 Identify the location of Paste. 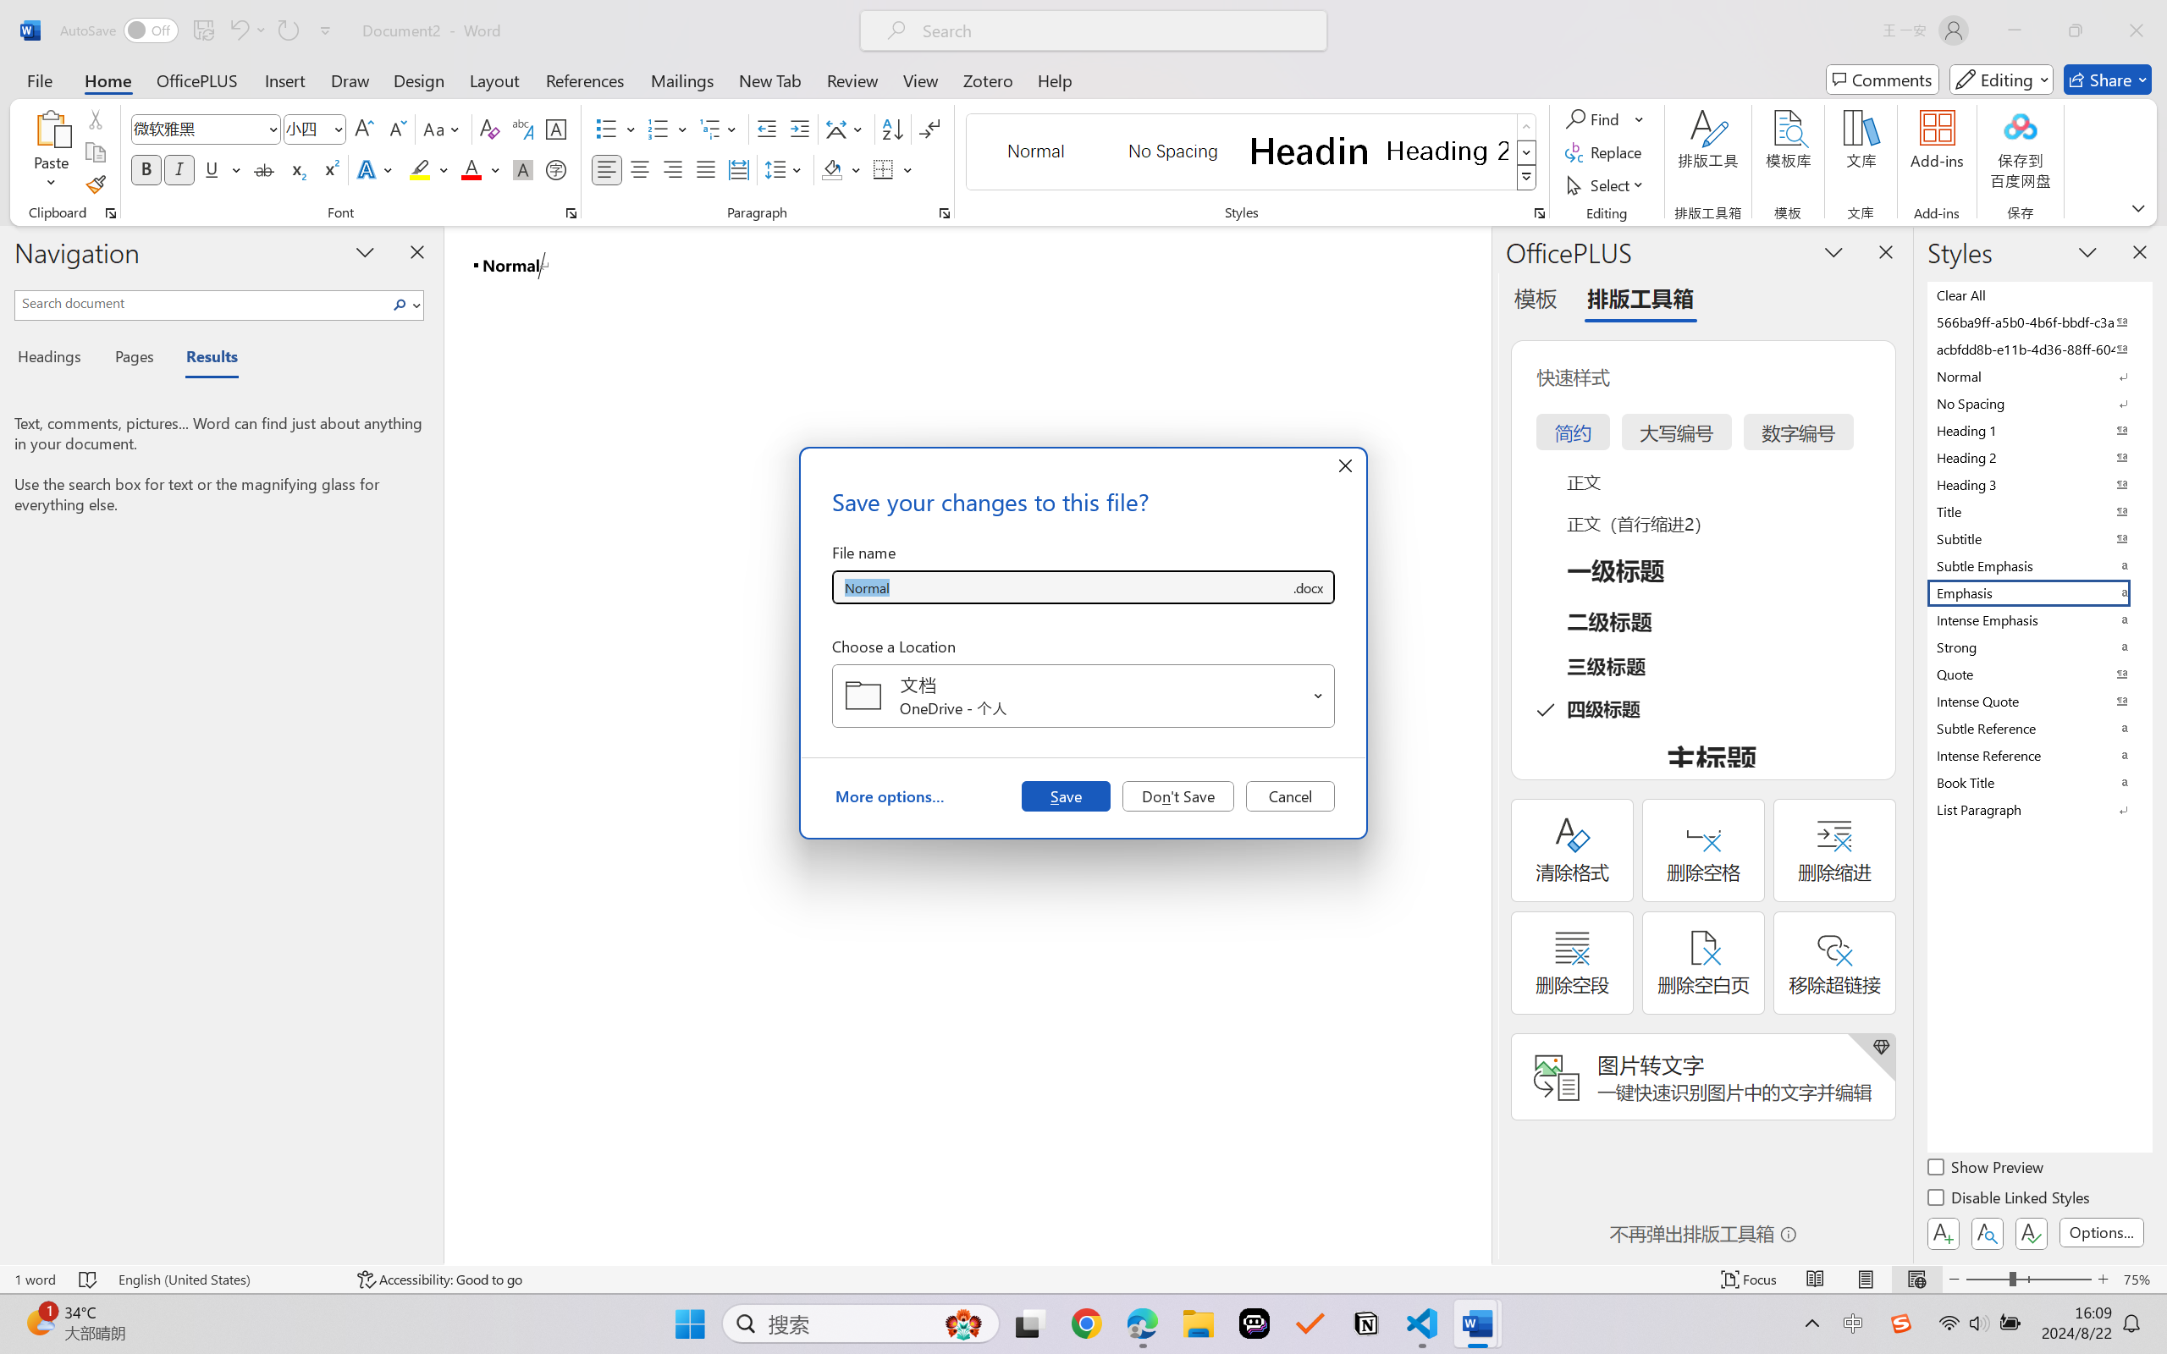
(52, 152).